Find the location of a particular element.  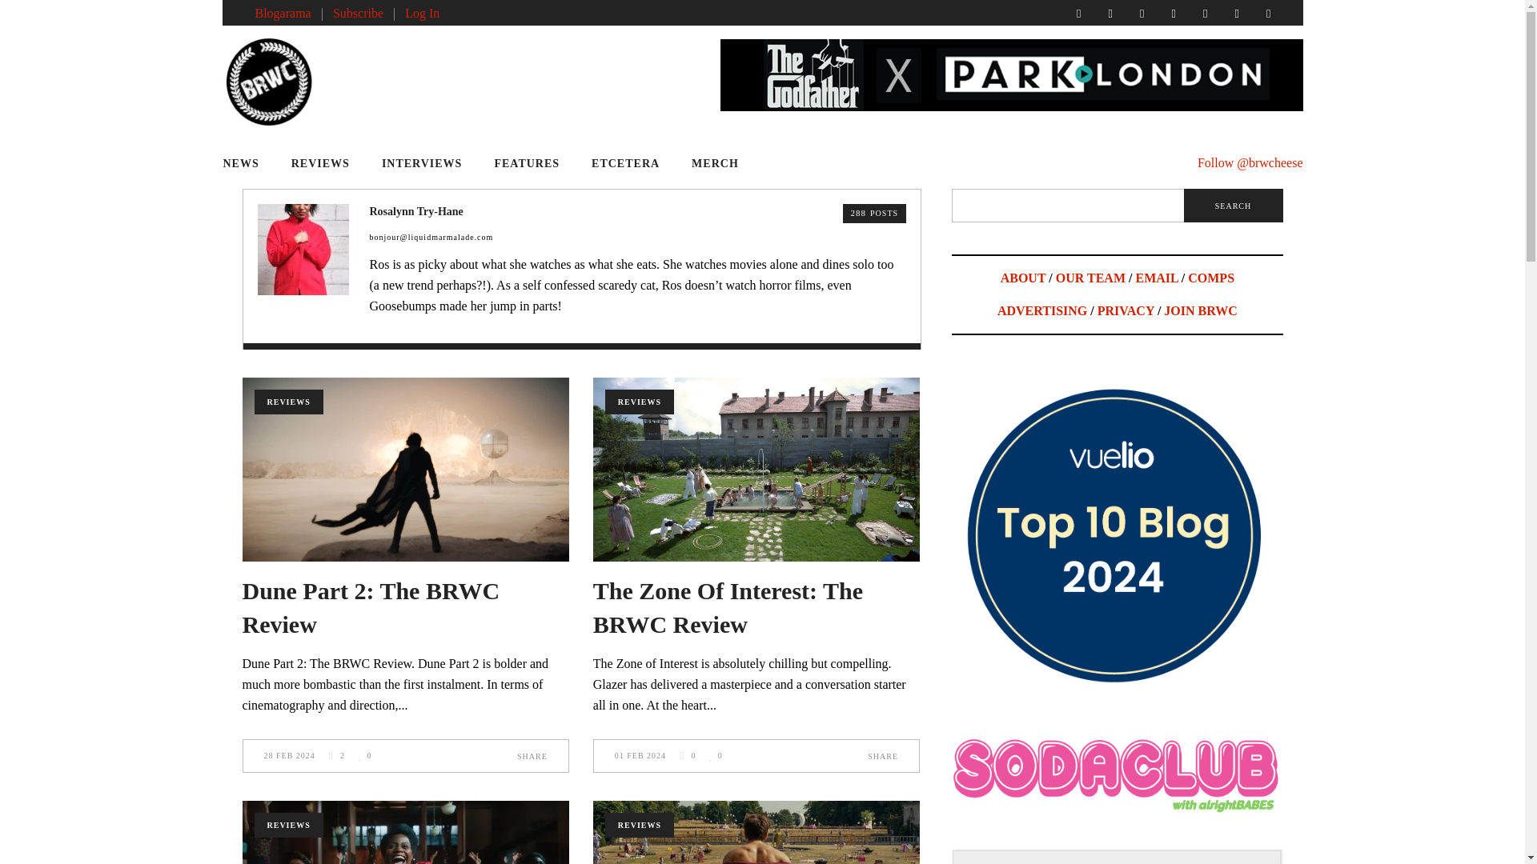

Like this is located at coordinates (716, 755).